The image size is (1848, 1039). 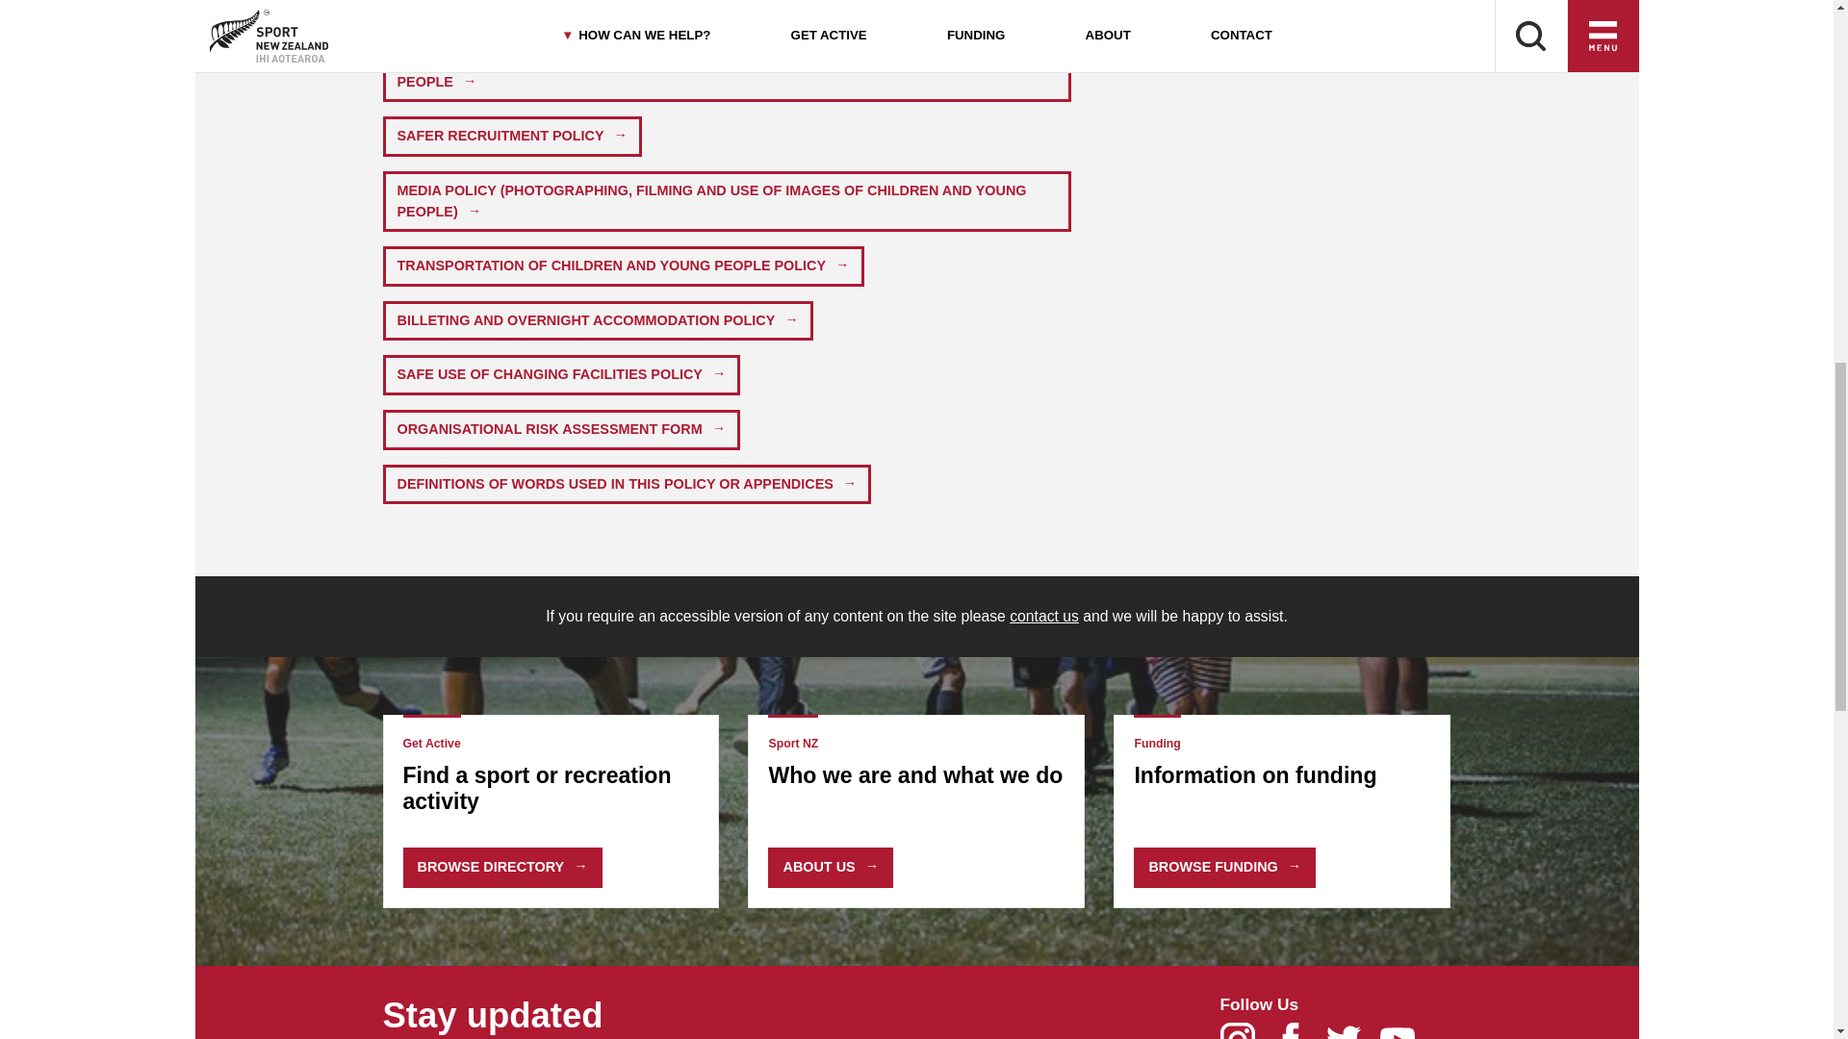 I want to click on Billeting and Overnight Accommodation Policy, so click(x=597, y=321).